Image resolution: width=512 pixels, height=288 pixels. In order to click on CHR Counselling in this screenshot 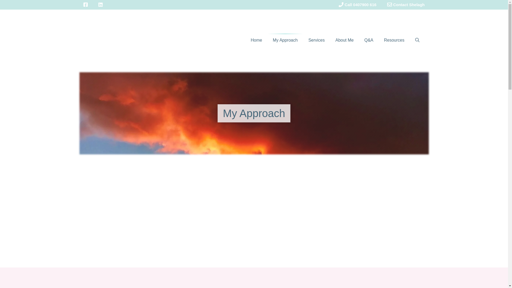, I will do `click(129, 40)`.